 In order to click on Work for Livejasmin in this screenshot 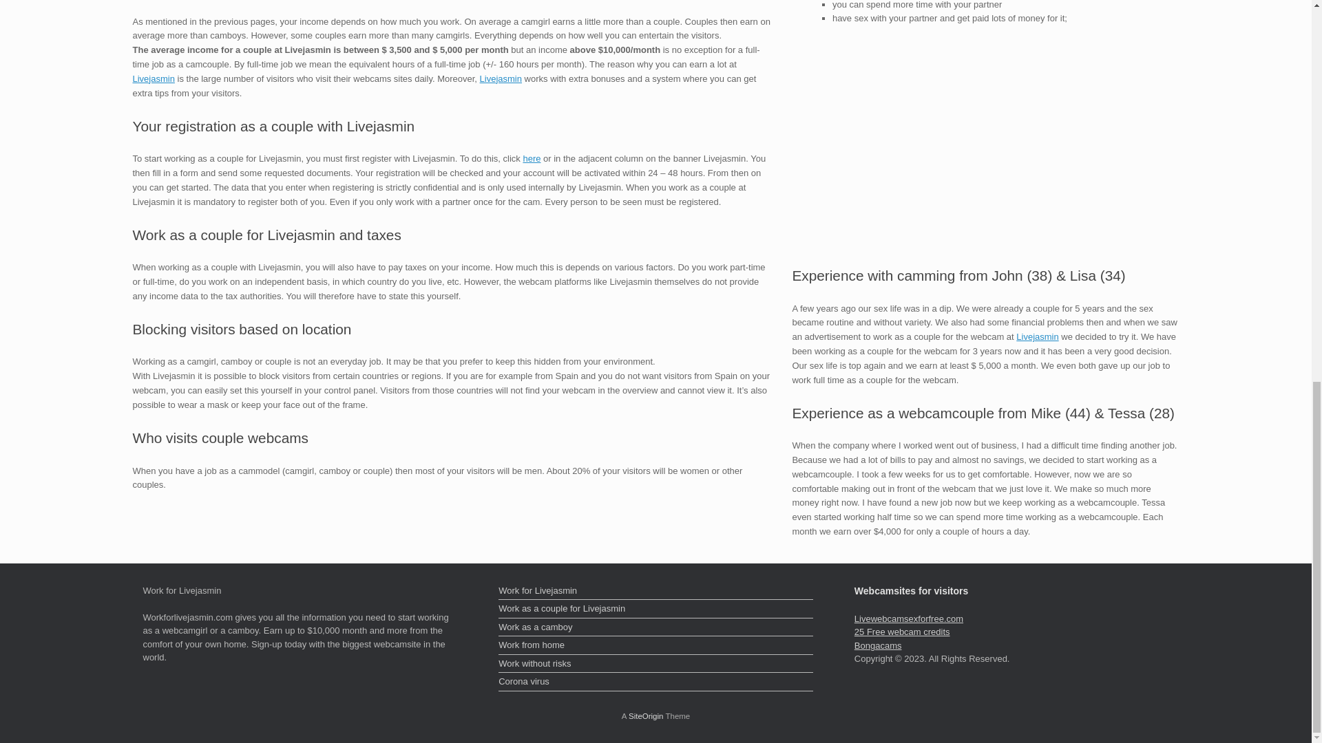, I will do `click(655, 592)`.